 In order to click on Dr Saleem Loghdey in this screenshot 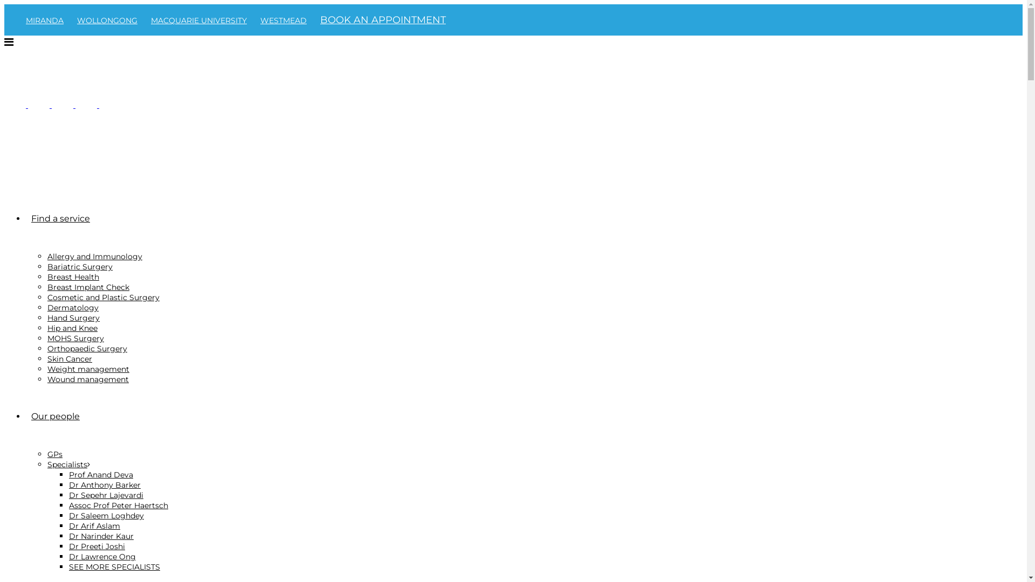, I will do `click(107, 516)`.